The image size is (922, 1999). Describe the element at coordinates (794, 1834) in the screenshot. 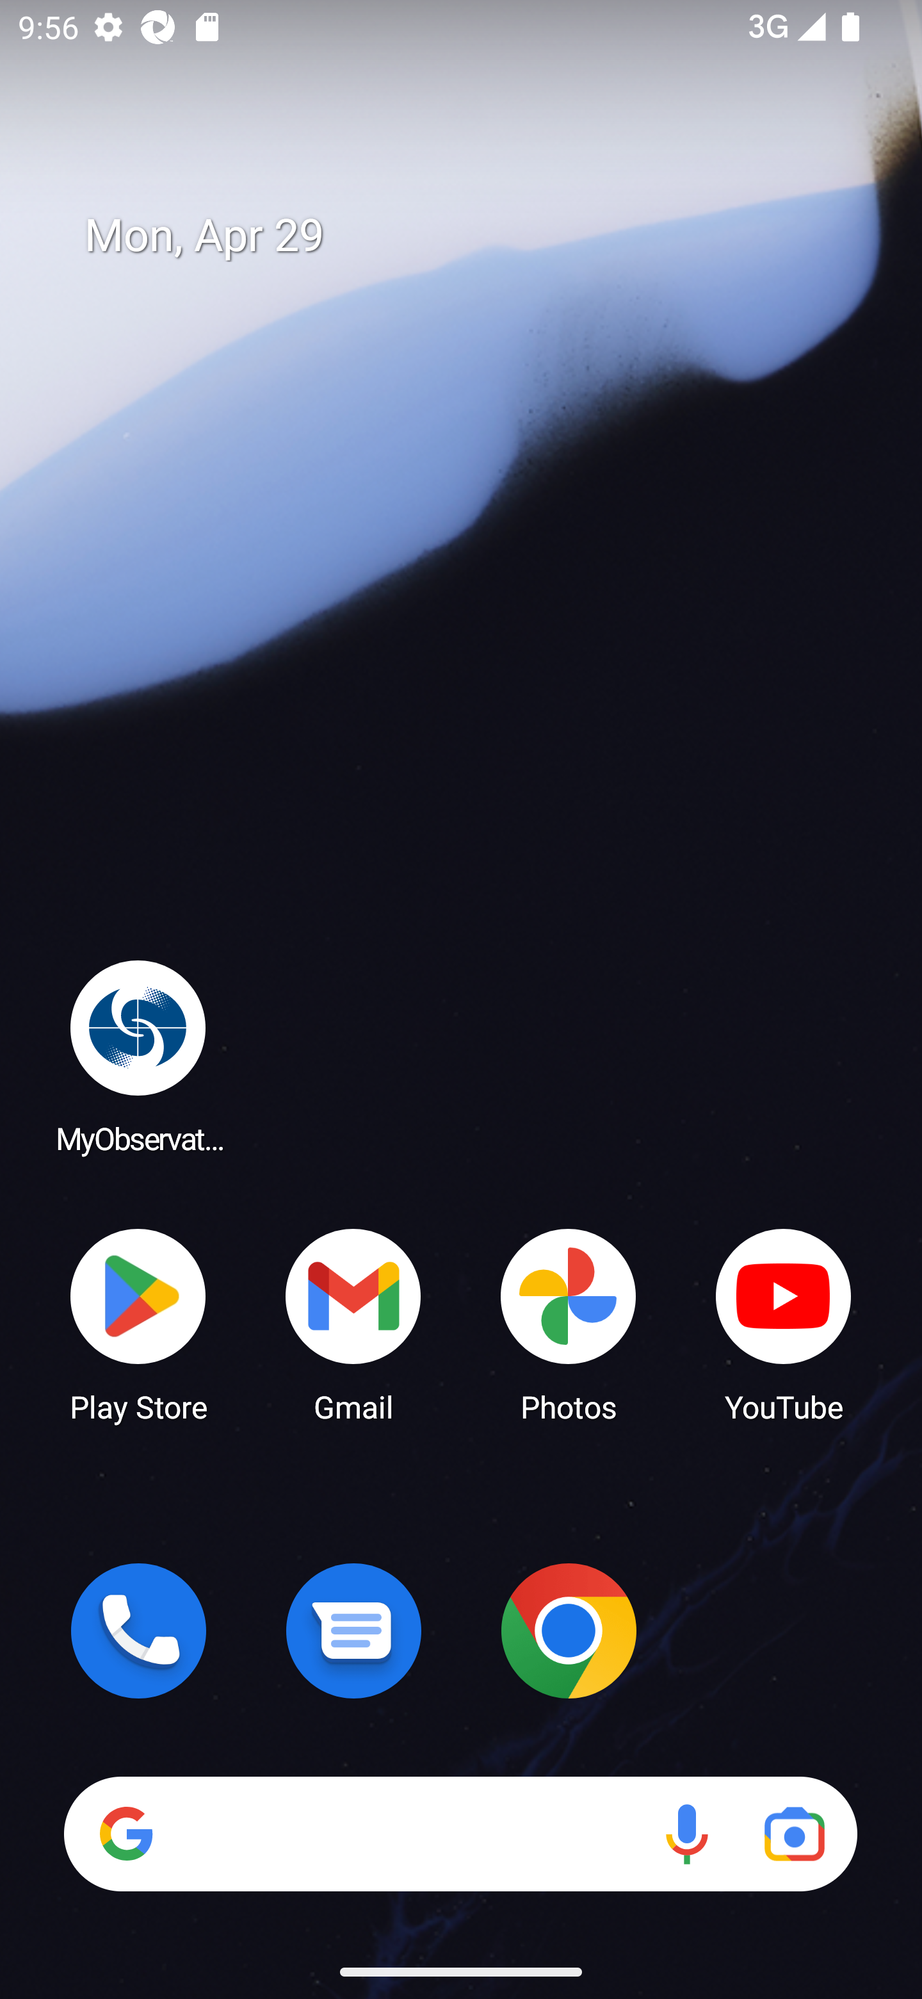

I see `Google Lens` at that location.